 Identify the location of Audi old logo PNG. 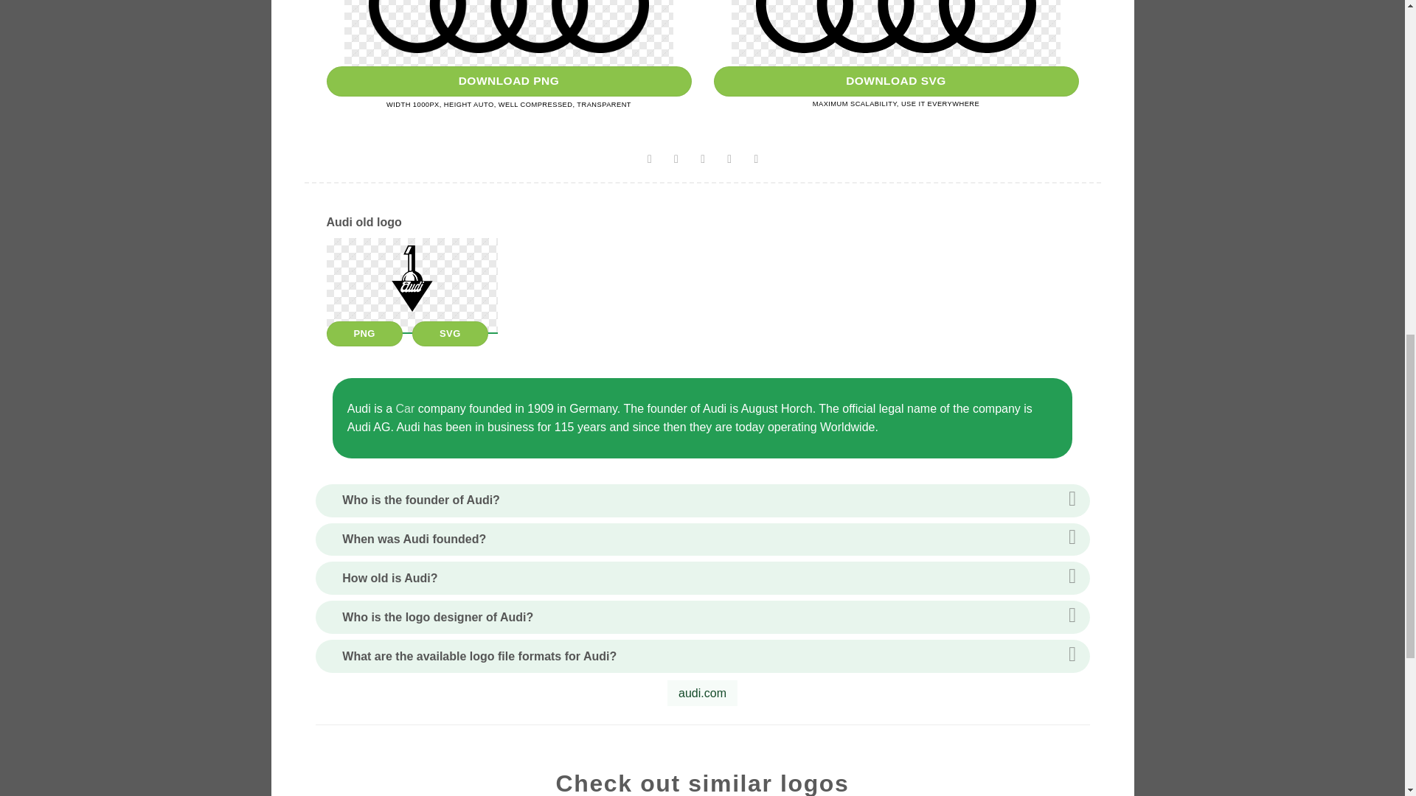
(364, 333).